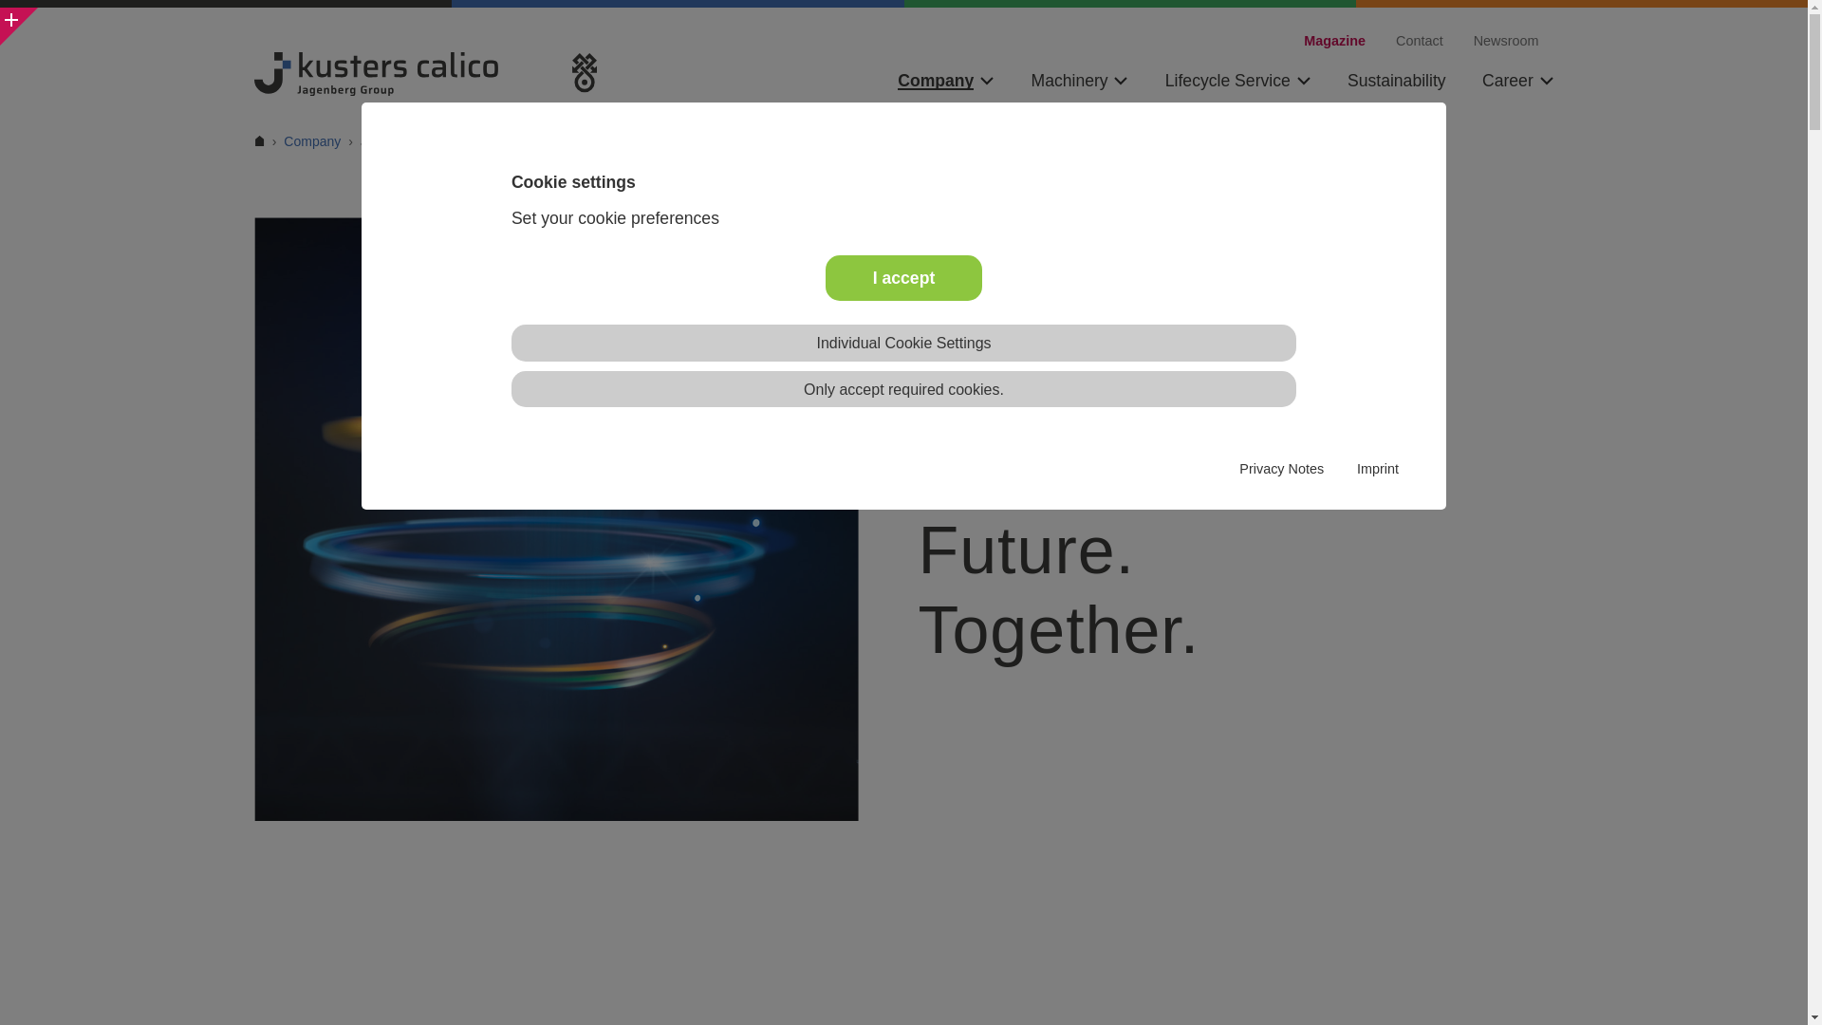 This screenshot has height=1025, width=1822. Describe the element at coordinates (1507, 40) in the screenshot. I see `Newsroom` at that location.